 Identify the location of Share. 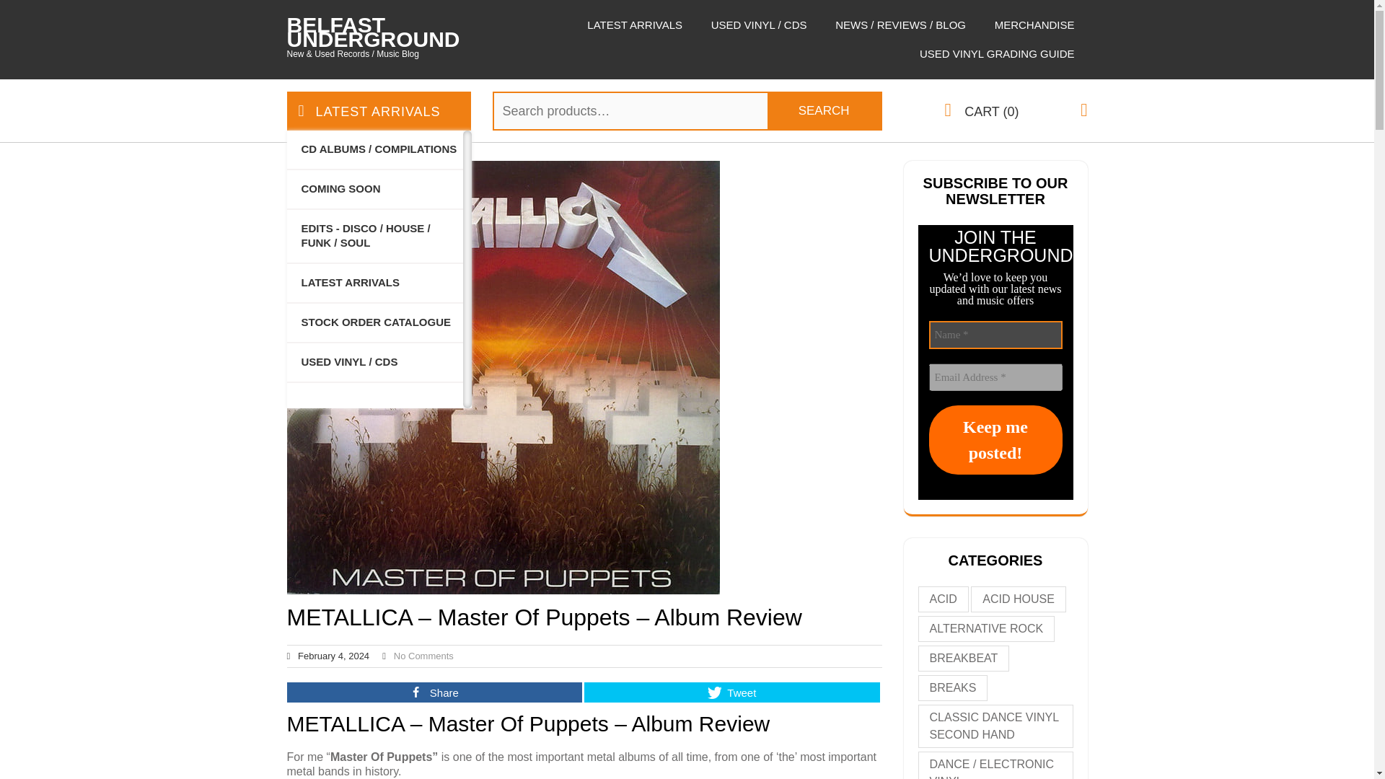
(434, 692).